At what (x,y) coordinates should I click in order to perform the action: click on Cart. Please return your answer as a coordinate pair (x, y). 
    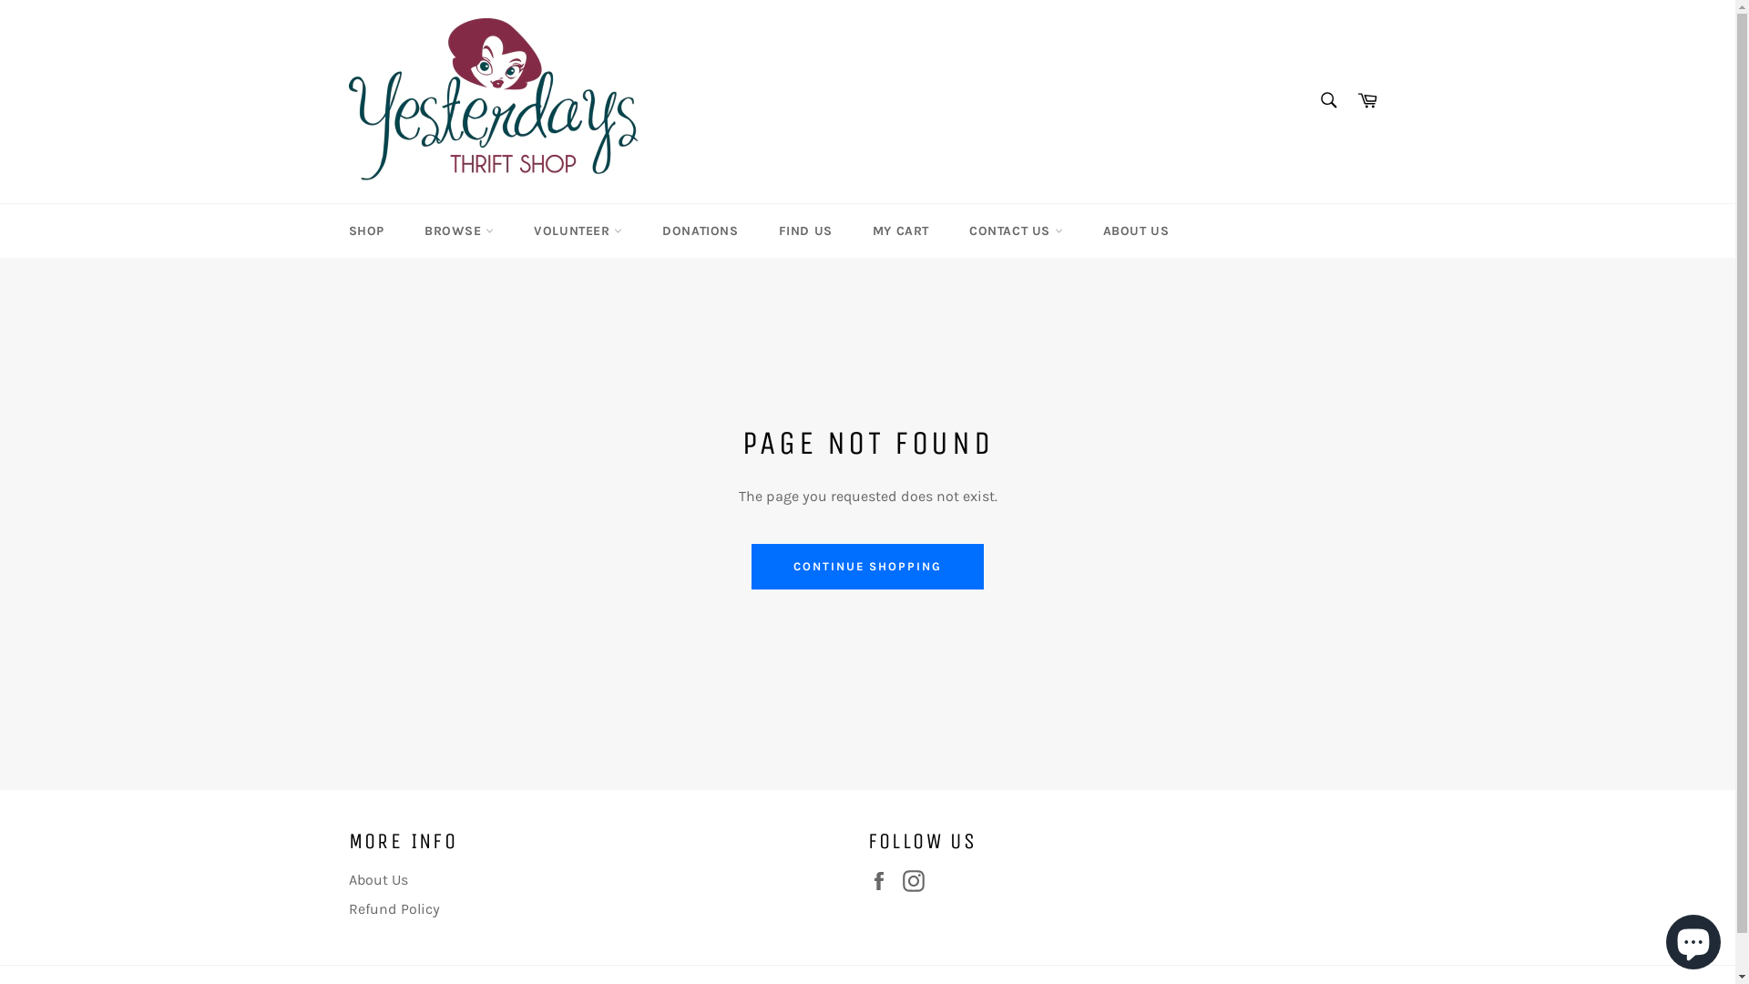
    Looking at the image, I should click on (1367, 102).